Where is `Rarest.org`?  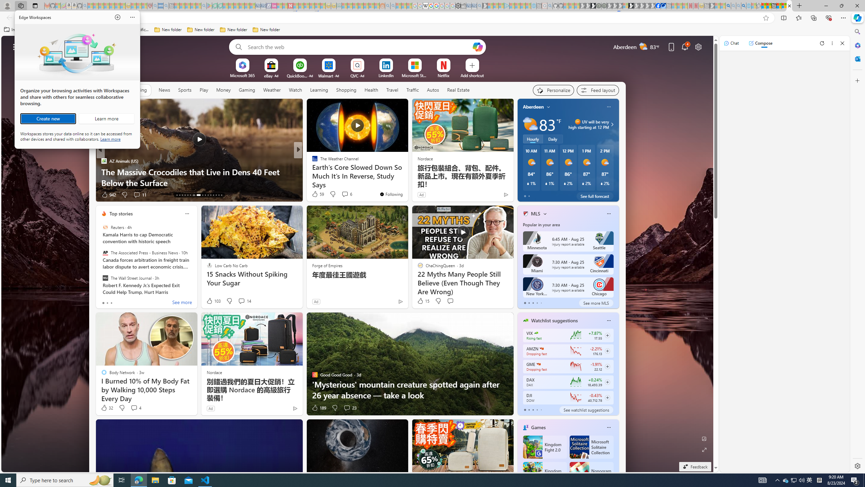 Rarest.org is located at coordinates (312, 171).